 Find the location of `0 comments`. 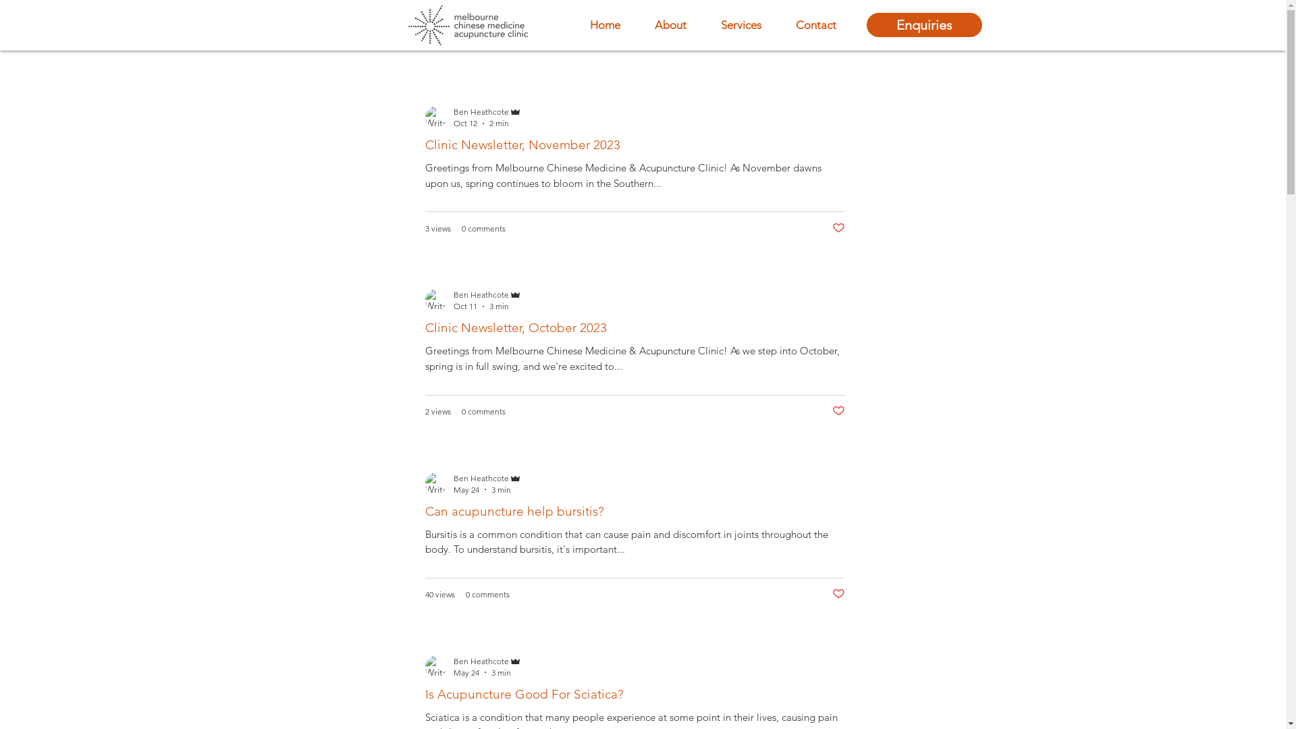

0 comments is located at coordinates (483, 412).